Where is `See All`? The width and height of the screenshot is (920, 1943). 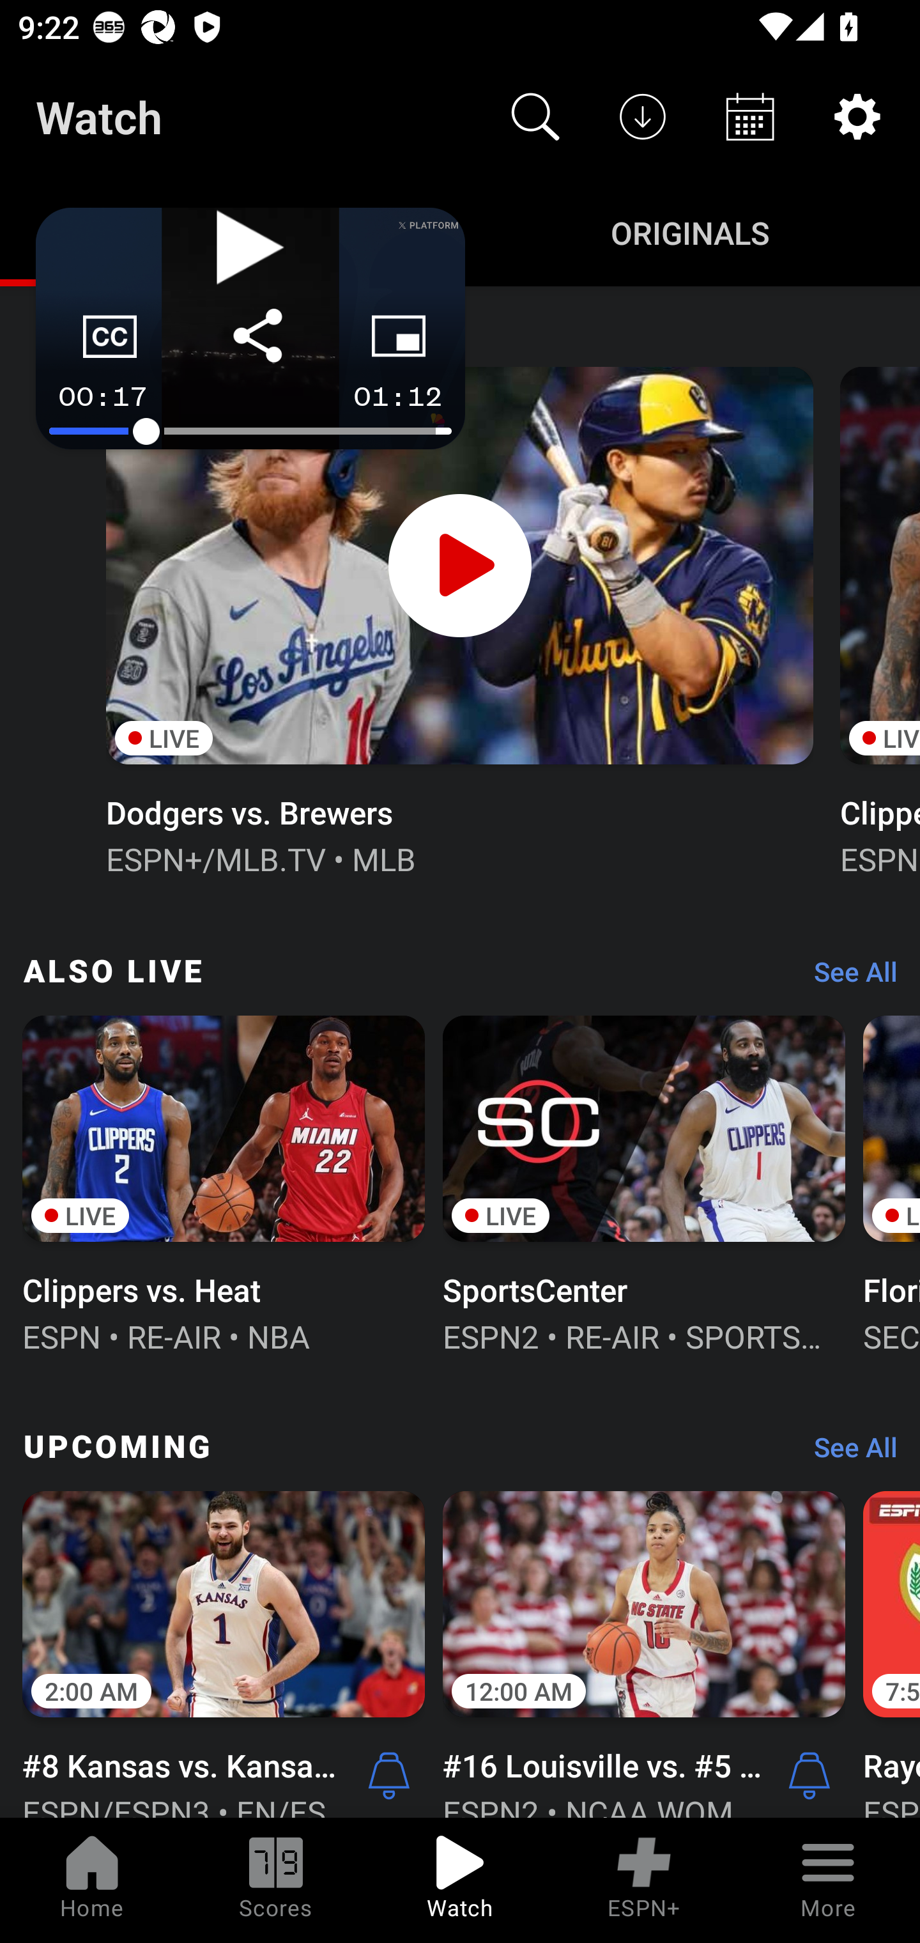 See All is located at coordinates (847, 977).